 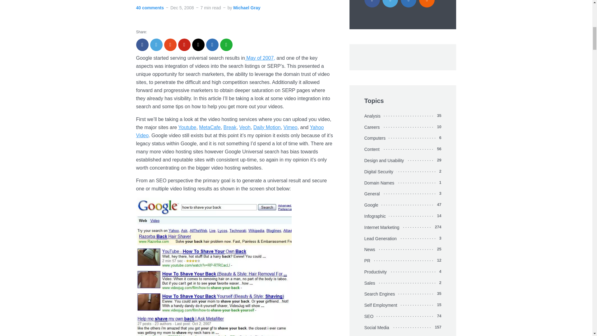 I want to click on Twitter, so click(x=390, y=4).